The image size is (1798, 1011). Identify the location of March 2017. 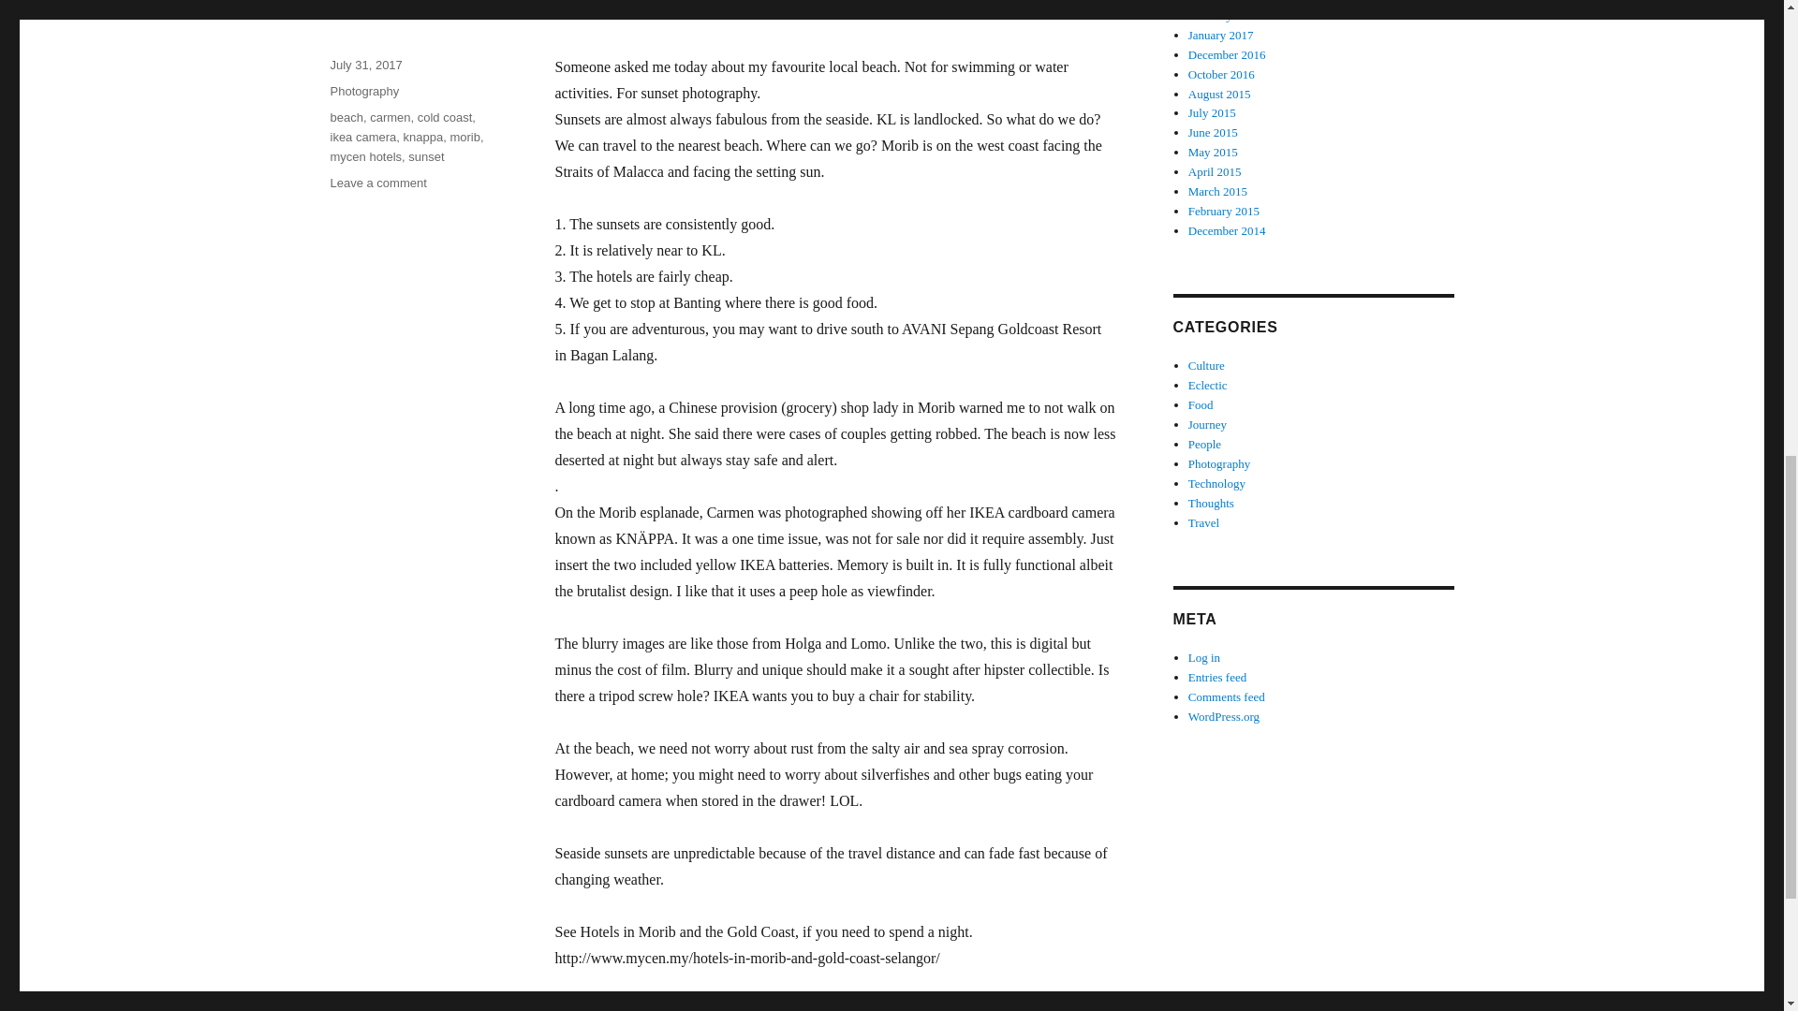
(1217, 2).